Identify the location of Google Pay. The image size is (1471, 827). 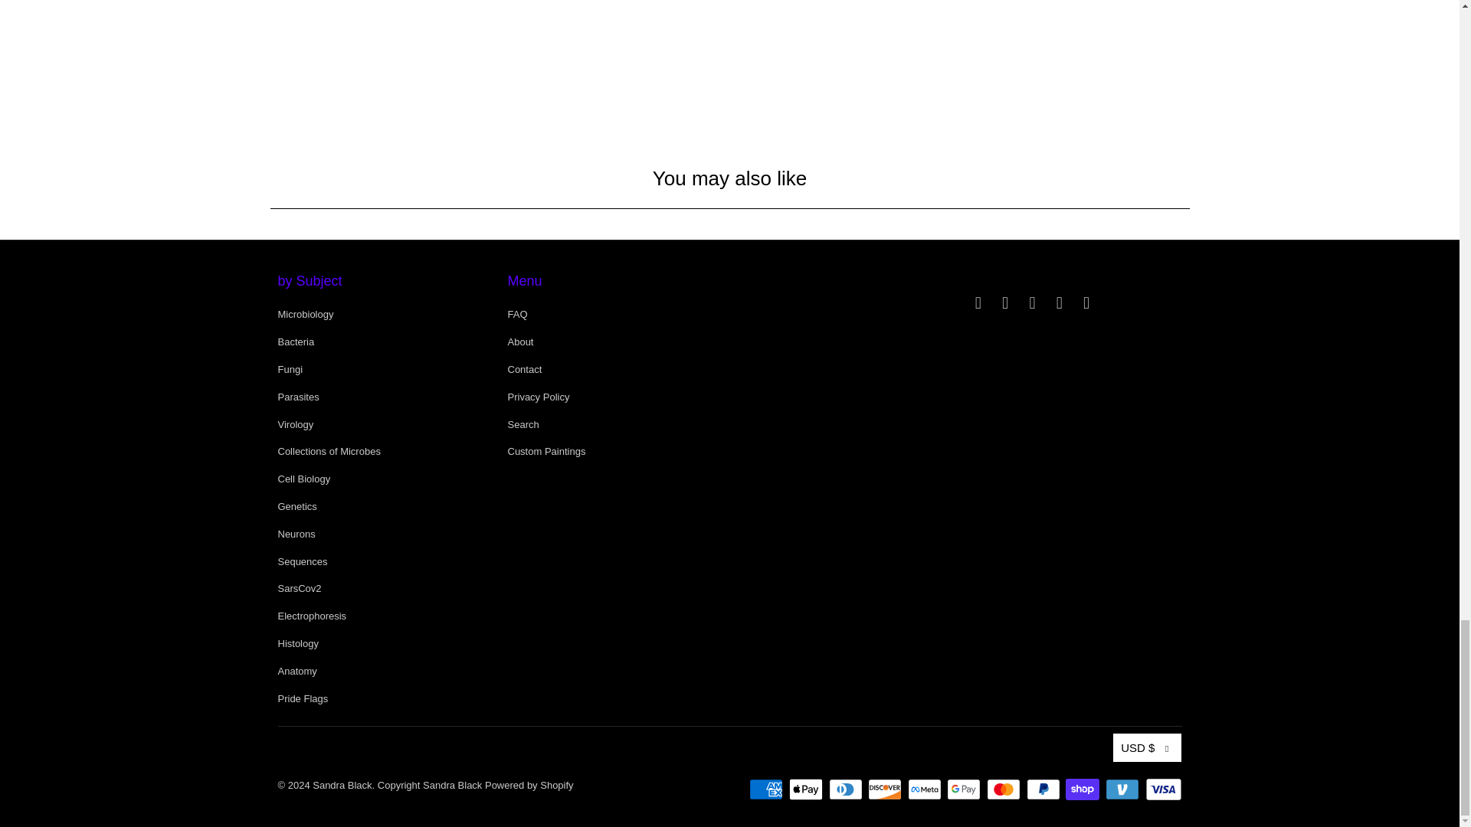
(965, 789).